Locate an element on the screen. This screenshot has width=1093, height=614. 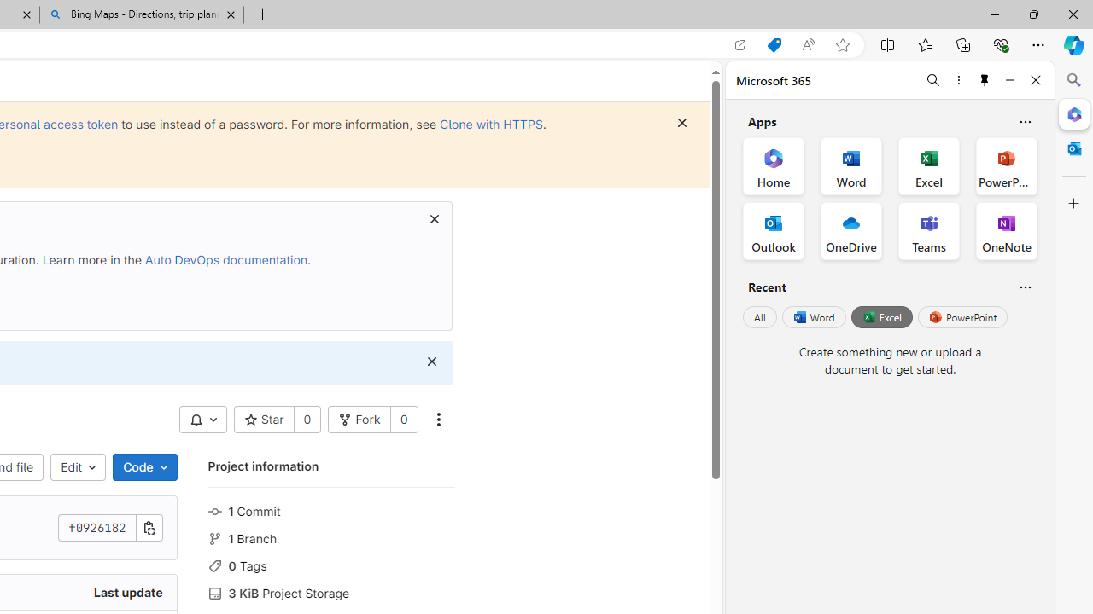
Dismiss Auto DevOps box is located at coordinates (434, 218).